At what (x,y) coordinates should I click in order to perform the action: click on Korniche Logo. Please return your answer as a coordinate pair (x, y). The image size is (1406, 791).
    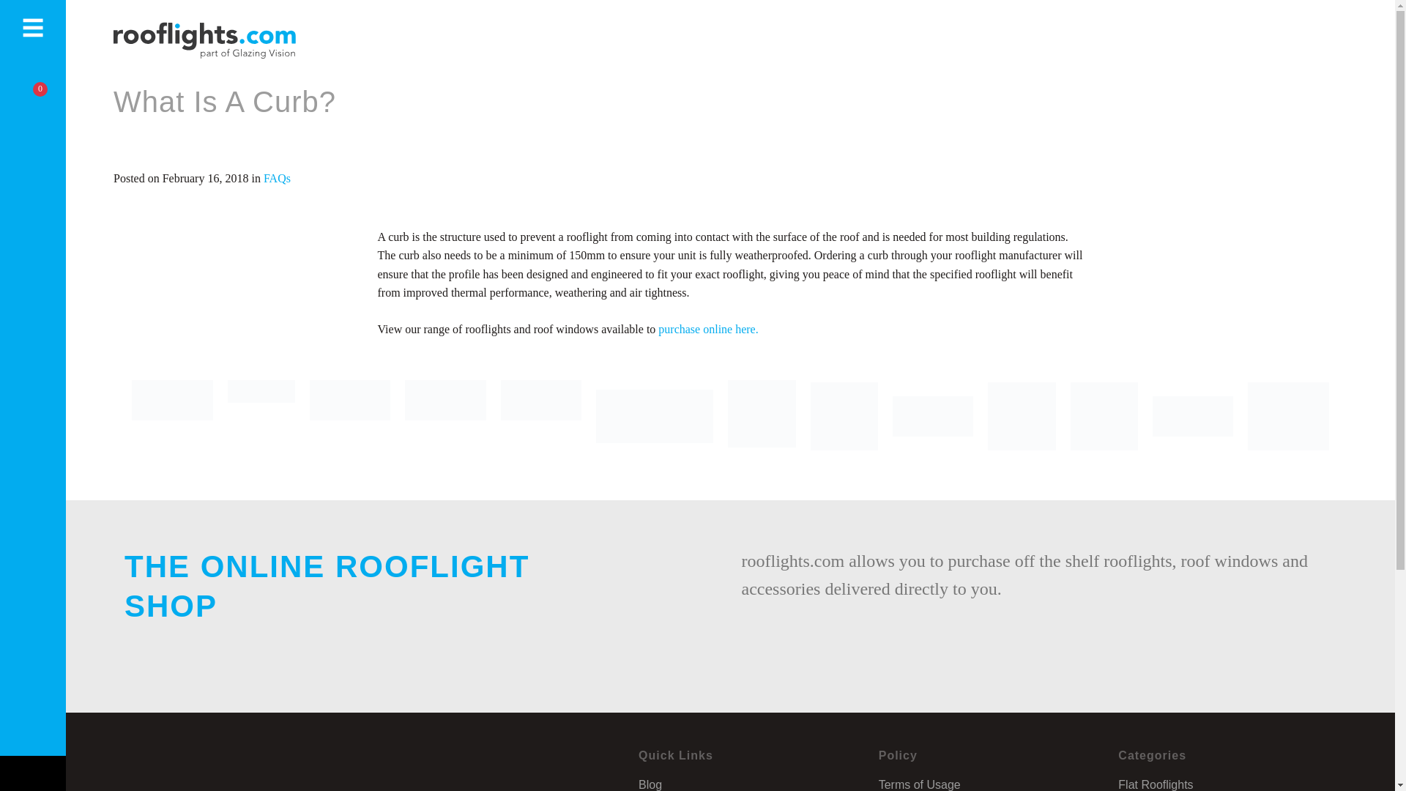
    Looking at the image, I should click on (350, 416).